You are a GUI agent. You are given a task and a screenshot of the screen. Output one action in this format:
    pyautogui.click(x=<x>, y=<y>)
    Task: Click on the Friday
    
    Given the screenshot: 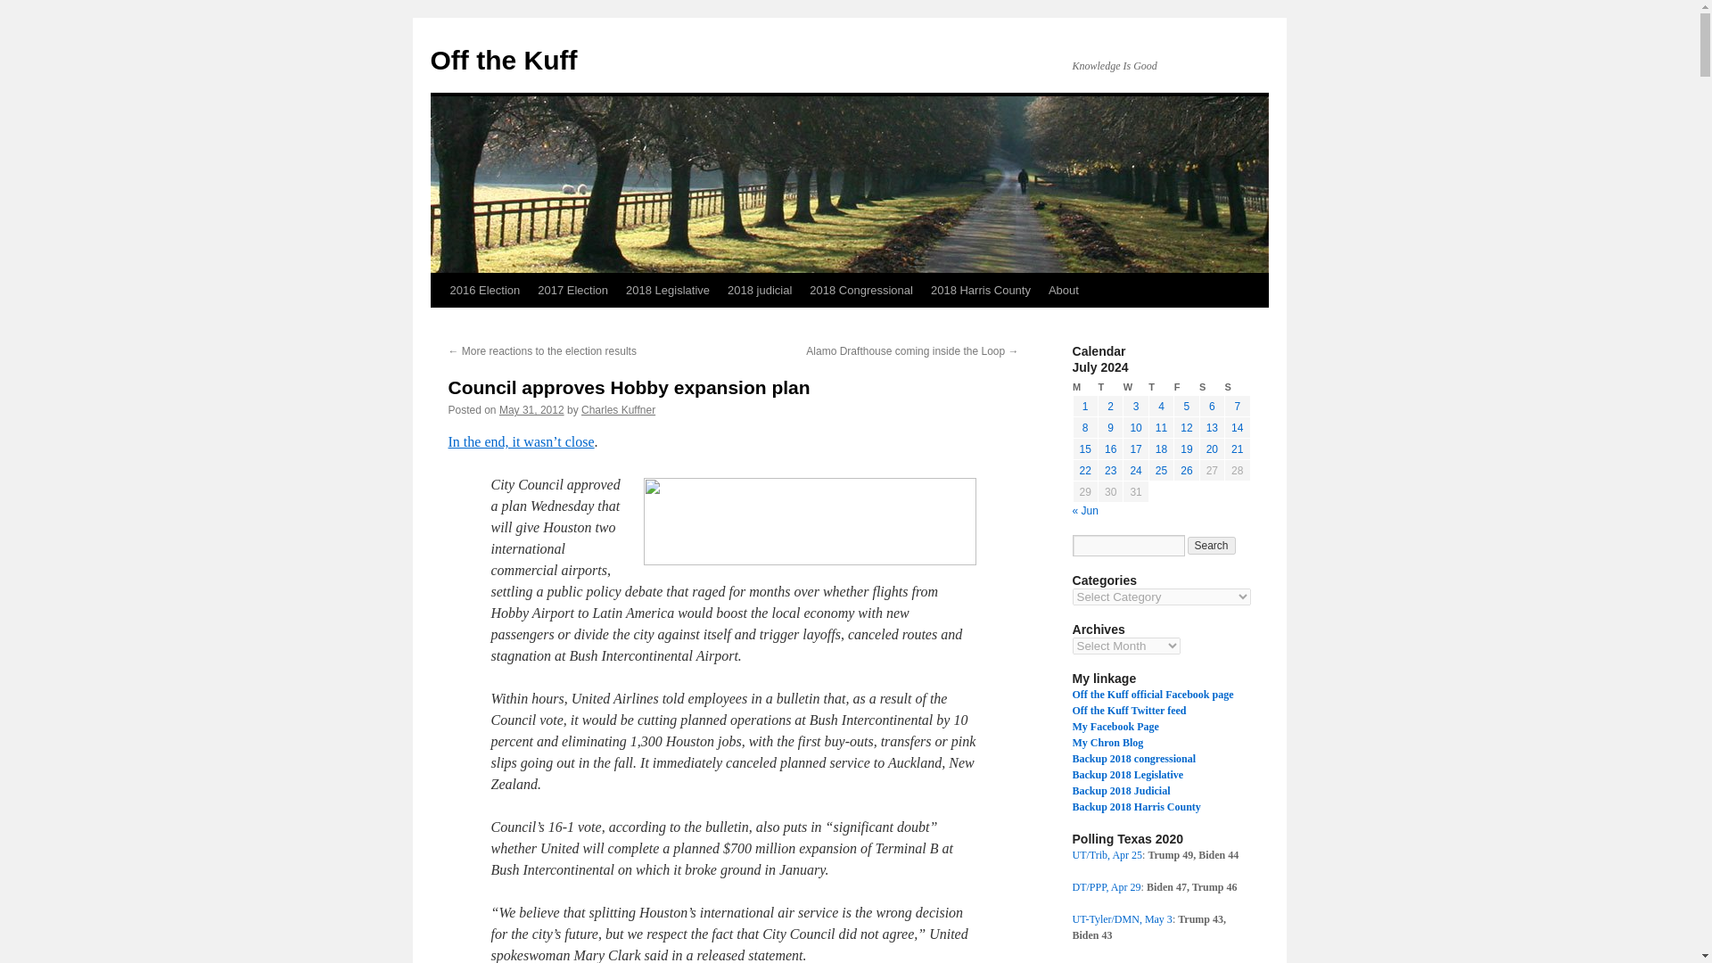 What is the action you would take?
    pyautogui.click(x=1187, y=387)
    